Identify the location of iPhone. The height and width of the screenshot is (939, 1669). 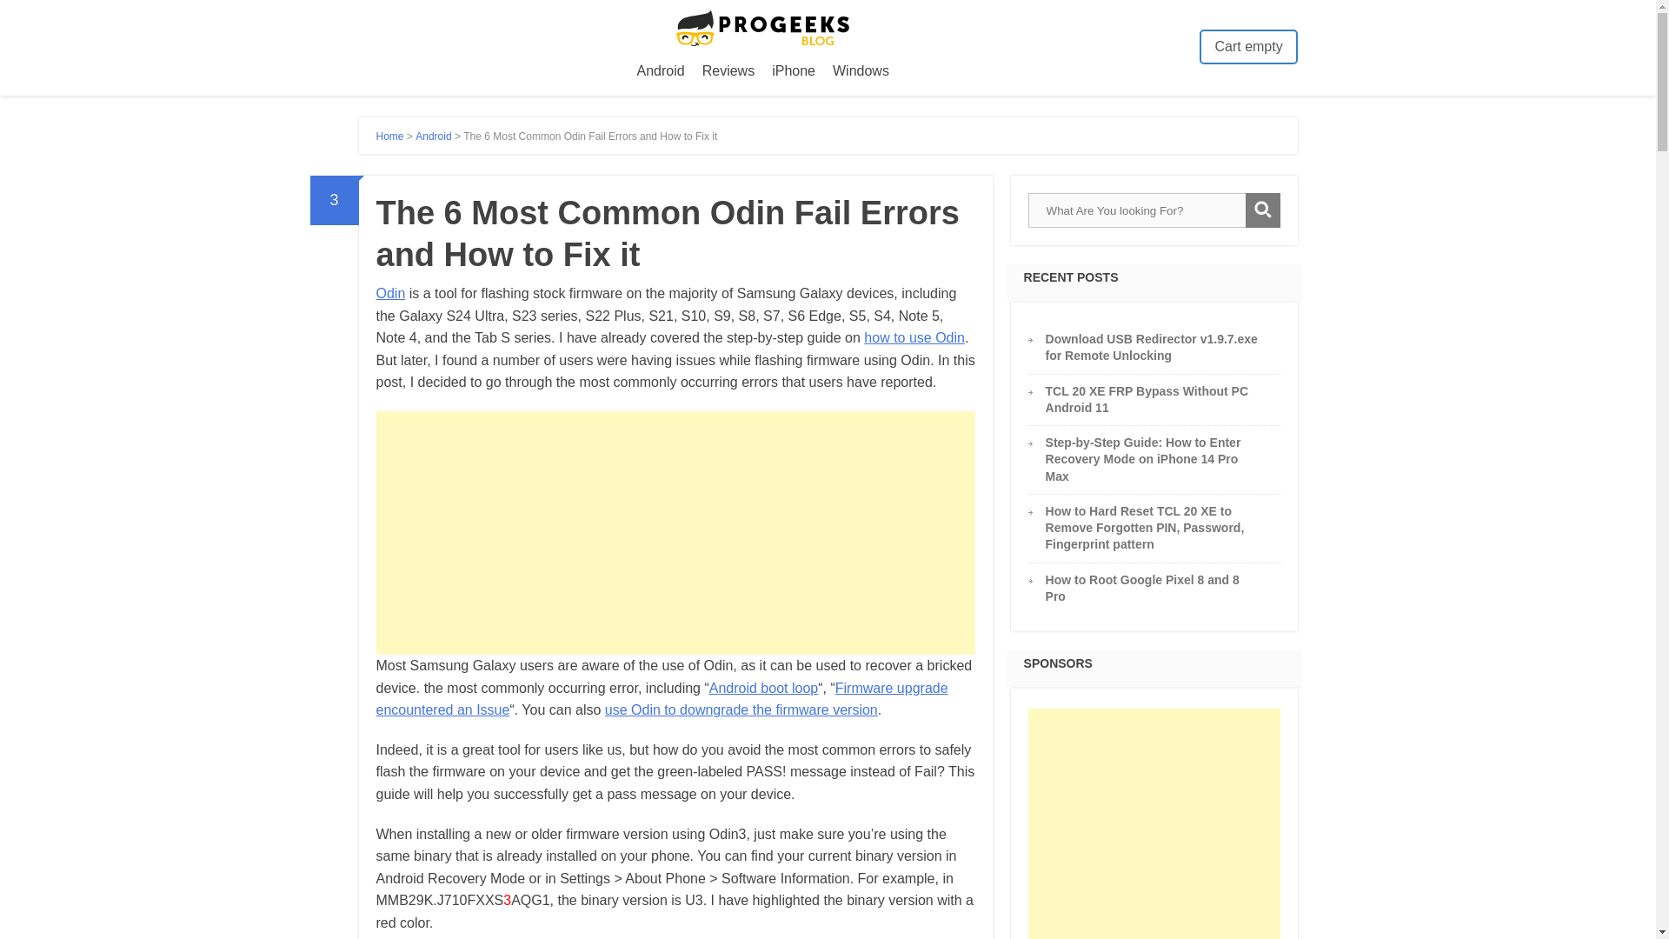
(793, 71).